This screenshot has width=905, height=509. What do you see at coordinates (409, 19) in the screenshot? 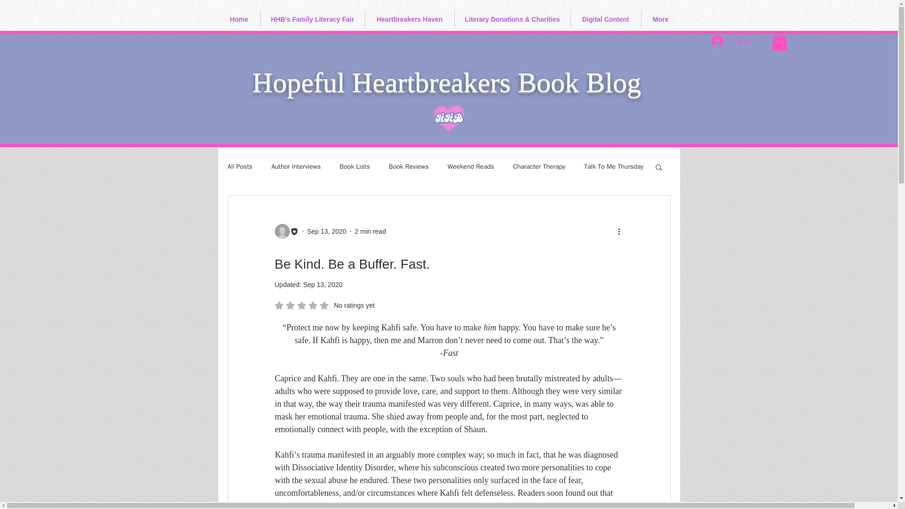
I see `Heartbreakers Haven` at bounding box center [409, 19].